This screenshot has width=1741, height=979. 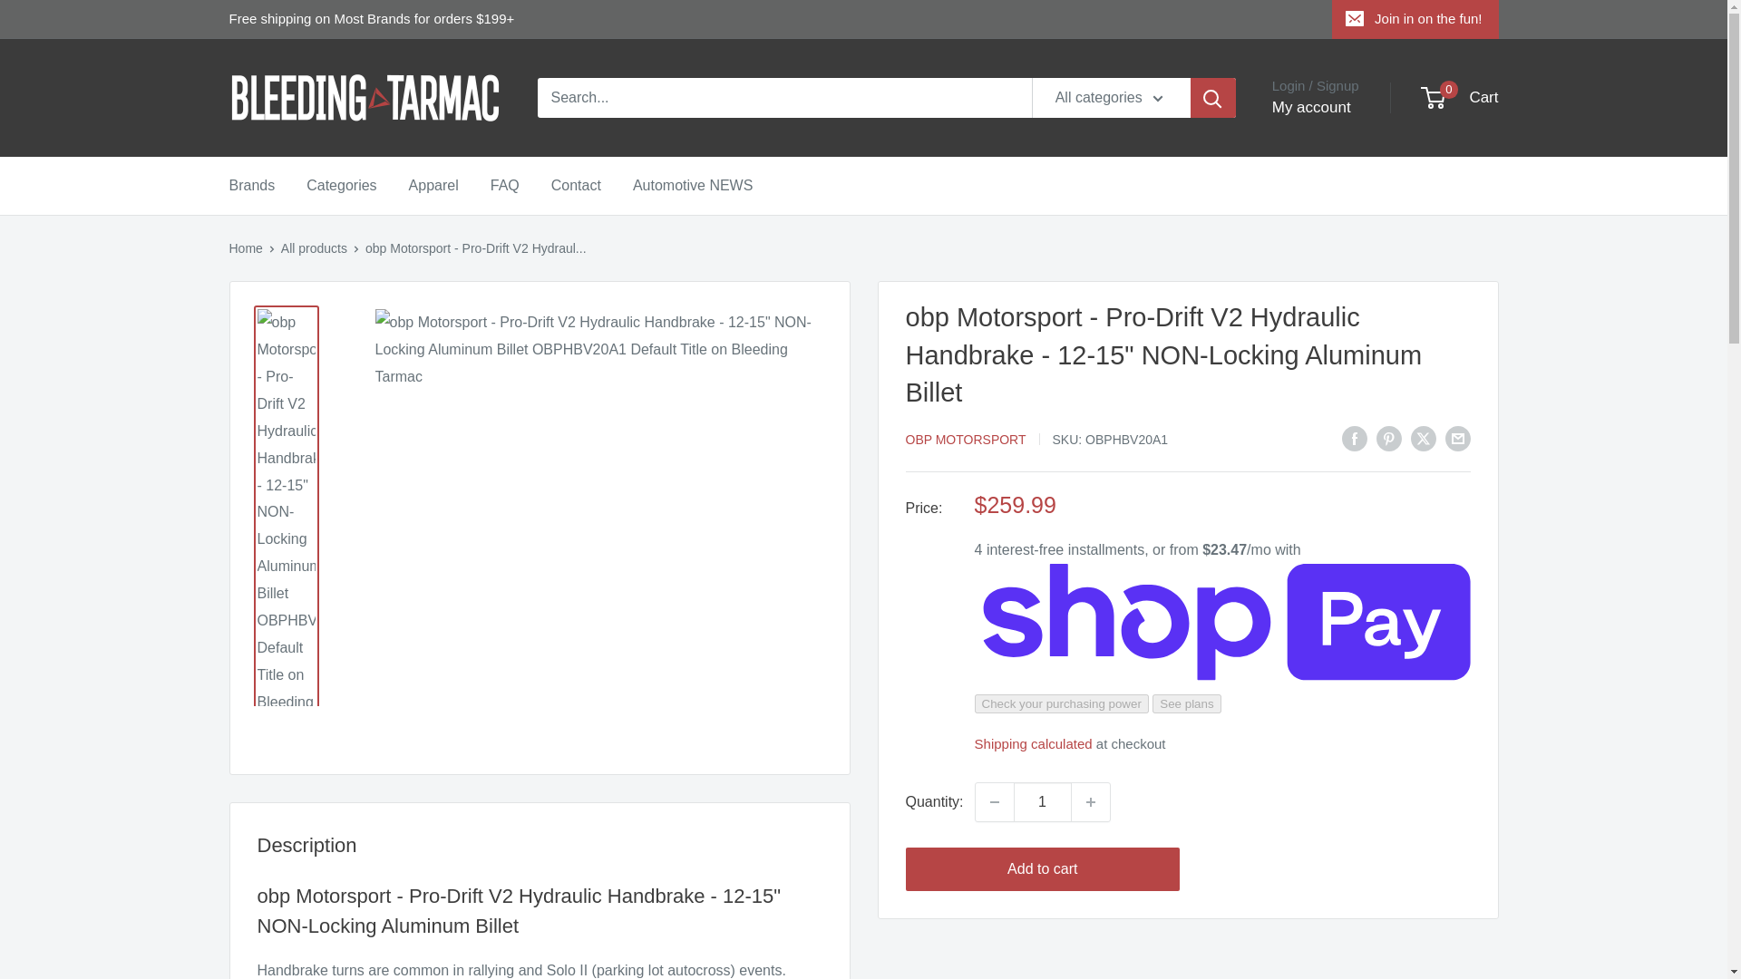 I want to click on Decrease quantity by 1, so click(x=433, y=186).